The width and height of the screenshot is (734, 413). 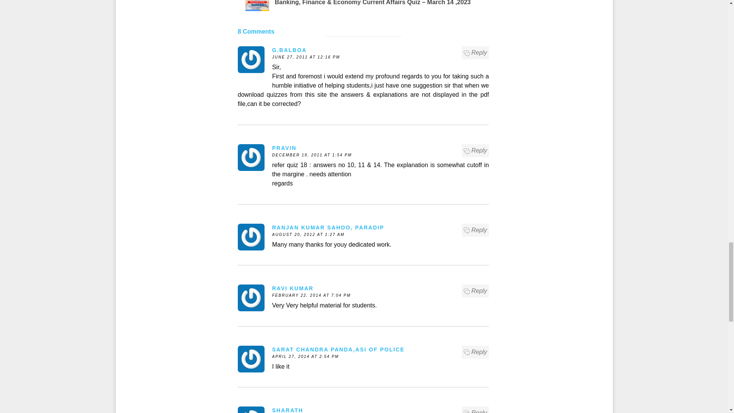 What do you see at coordinates (476, 291) in the screenshot?
I see `Reply` at bounding box center [476, 291].